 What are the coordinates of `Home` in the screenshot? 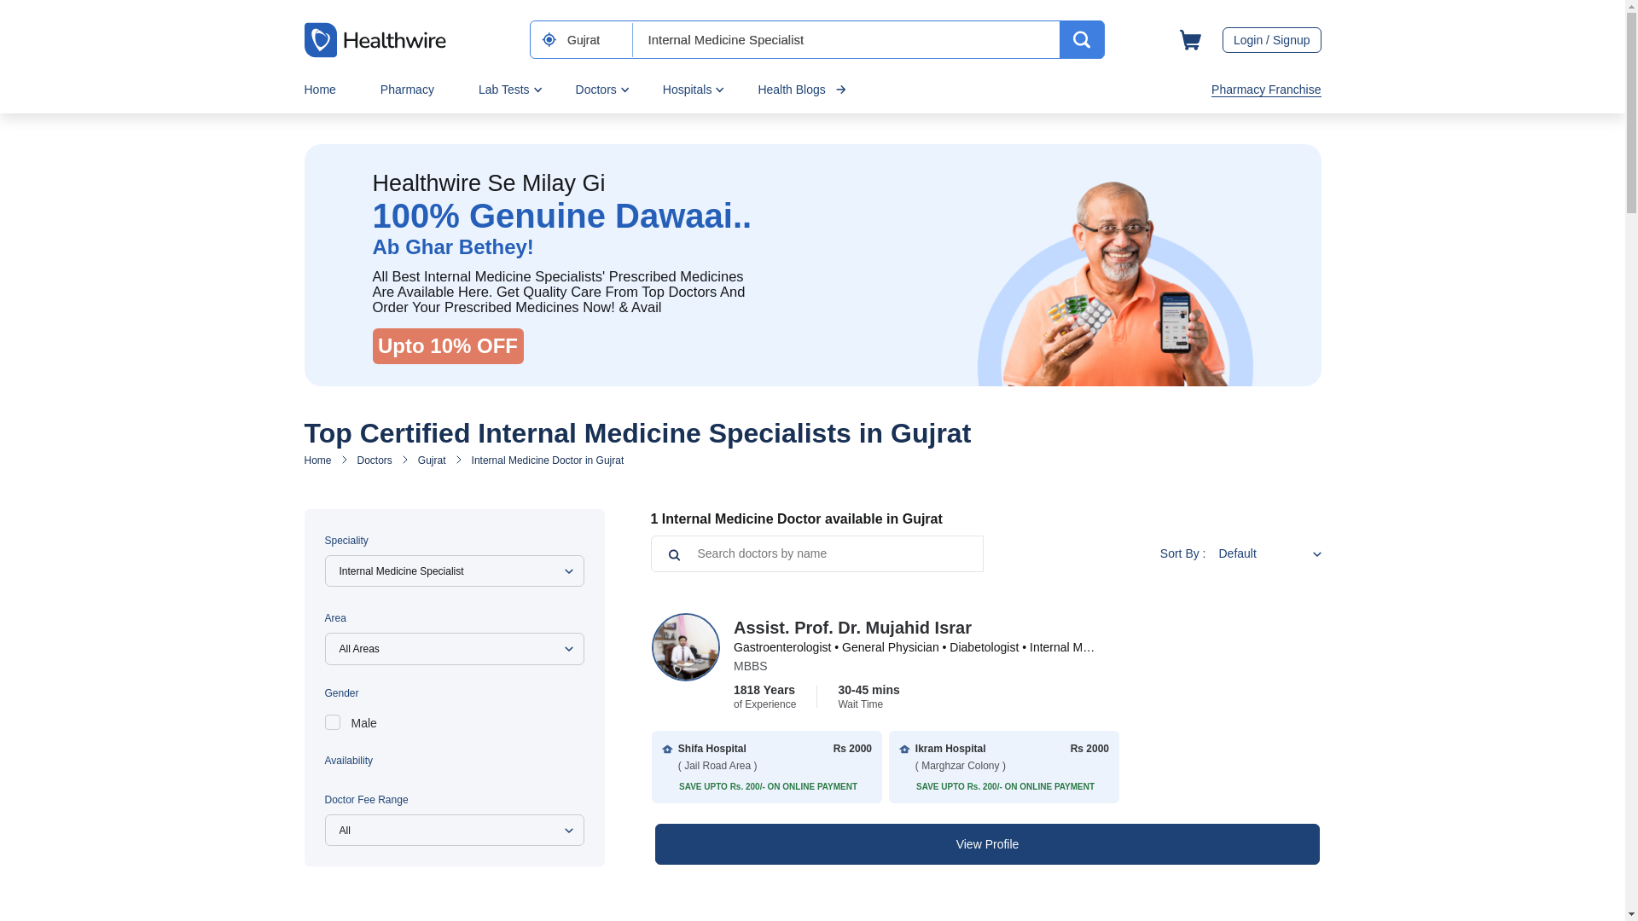 It's located at (319, 89).